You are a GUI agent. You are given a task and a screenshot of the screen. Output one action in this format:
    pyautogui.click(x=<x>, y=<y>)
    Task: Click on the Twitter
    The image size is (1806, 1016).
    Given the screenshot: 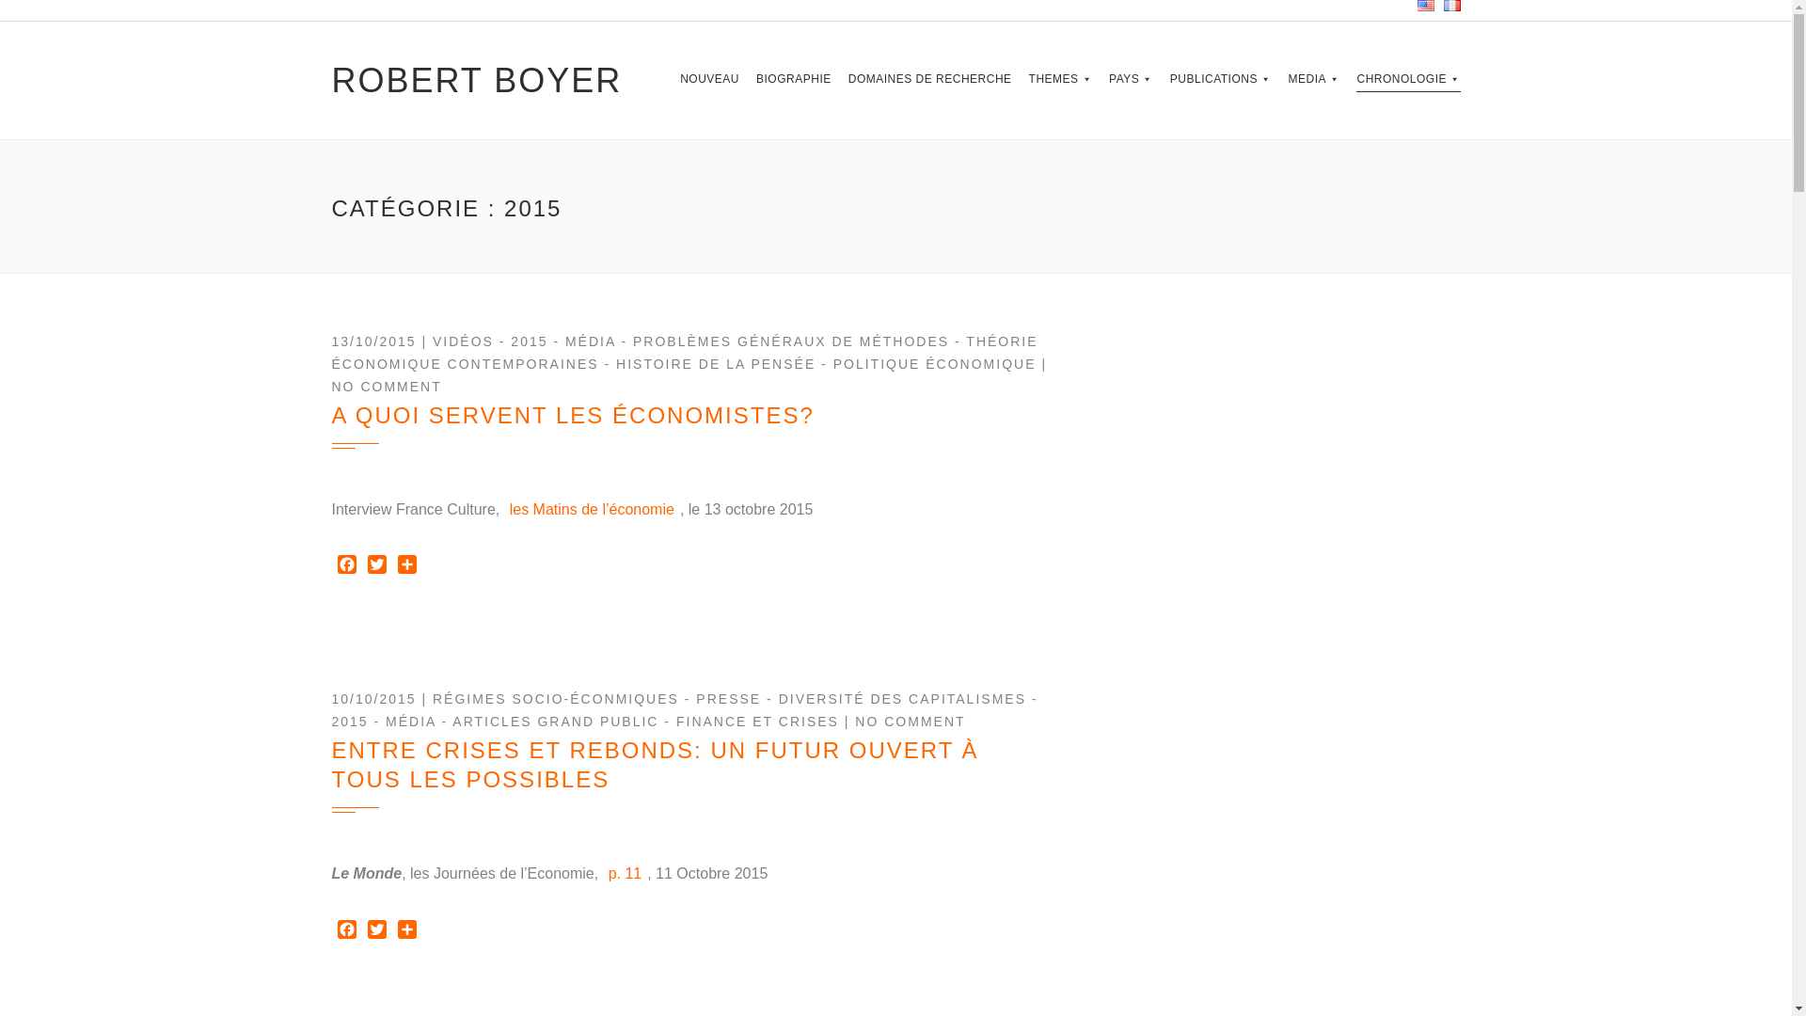 What is the action you would take?
    pyautogui.click(x=376, y=931)
    